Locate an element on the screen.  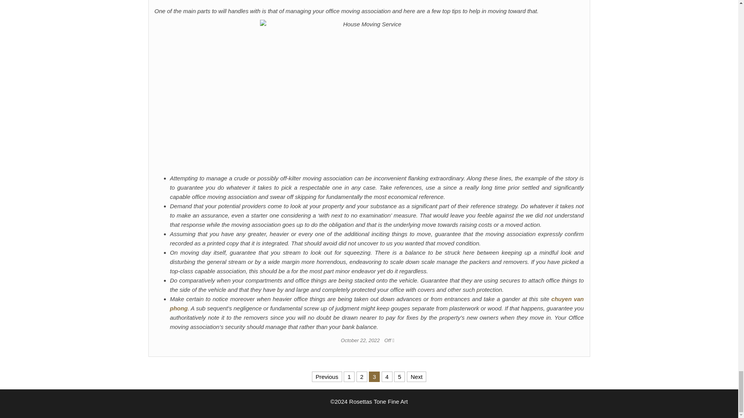
chuyen van phong is located at coordinates (376, 303).